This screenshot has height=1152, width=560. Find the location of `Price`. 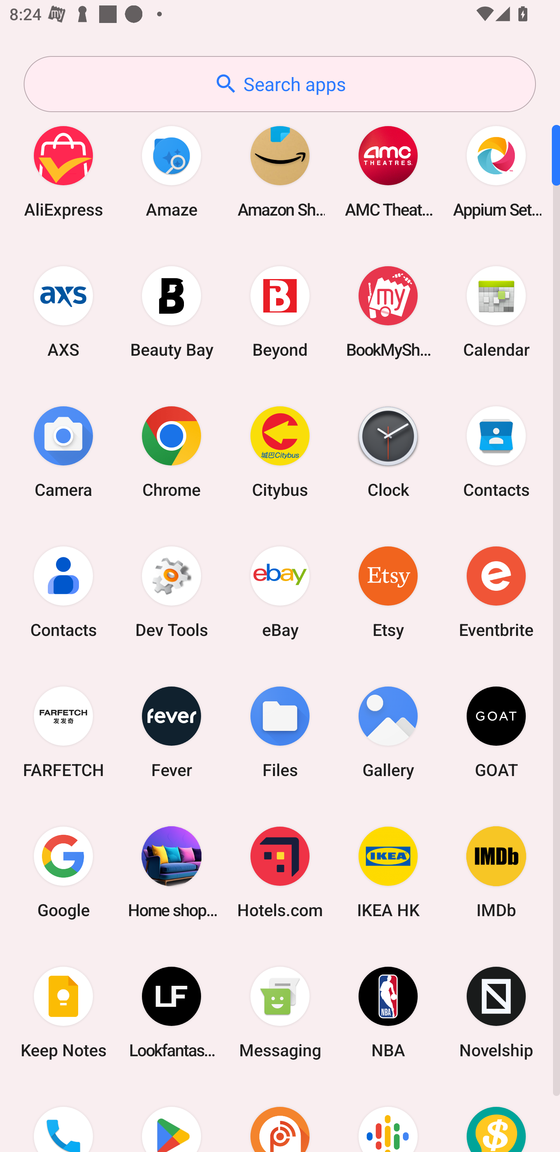

Price is located at coordinates (496, 1117).